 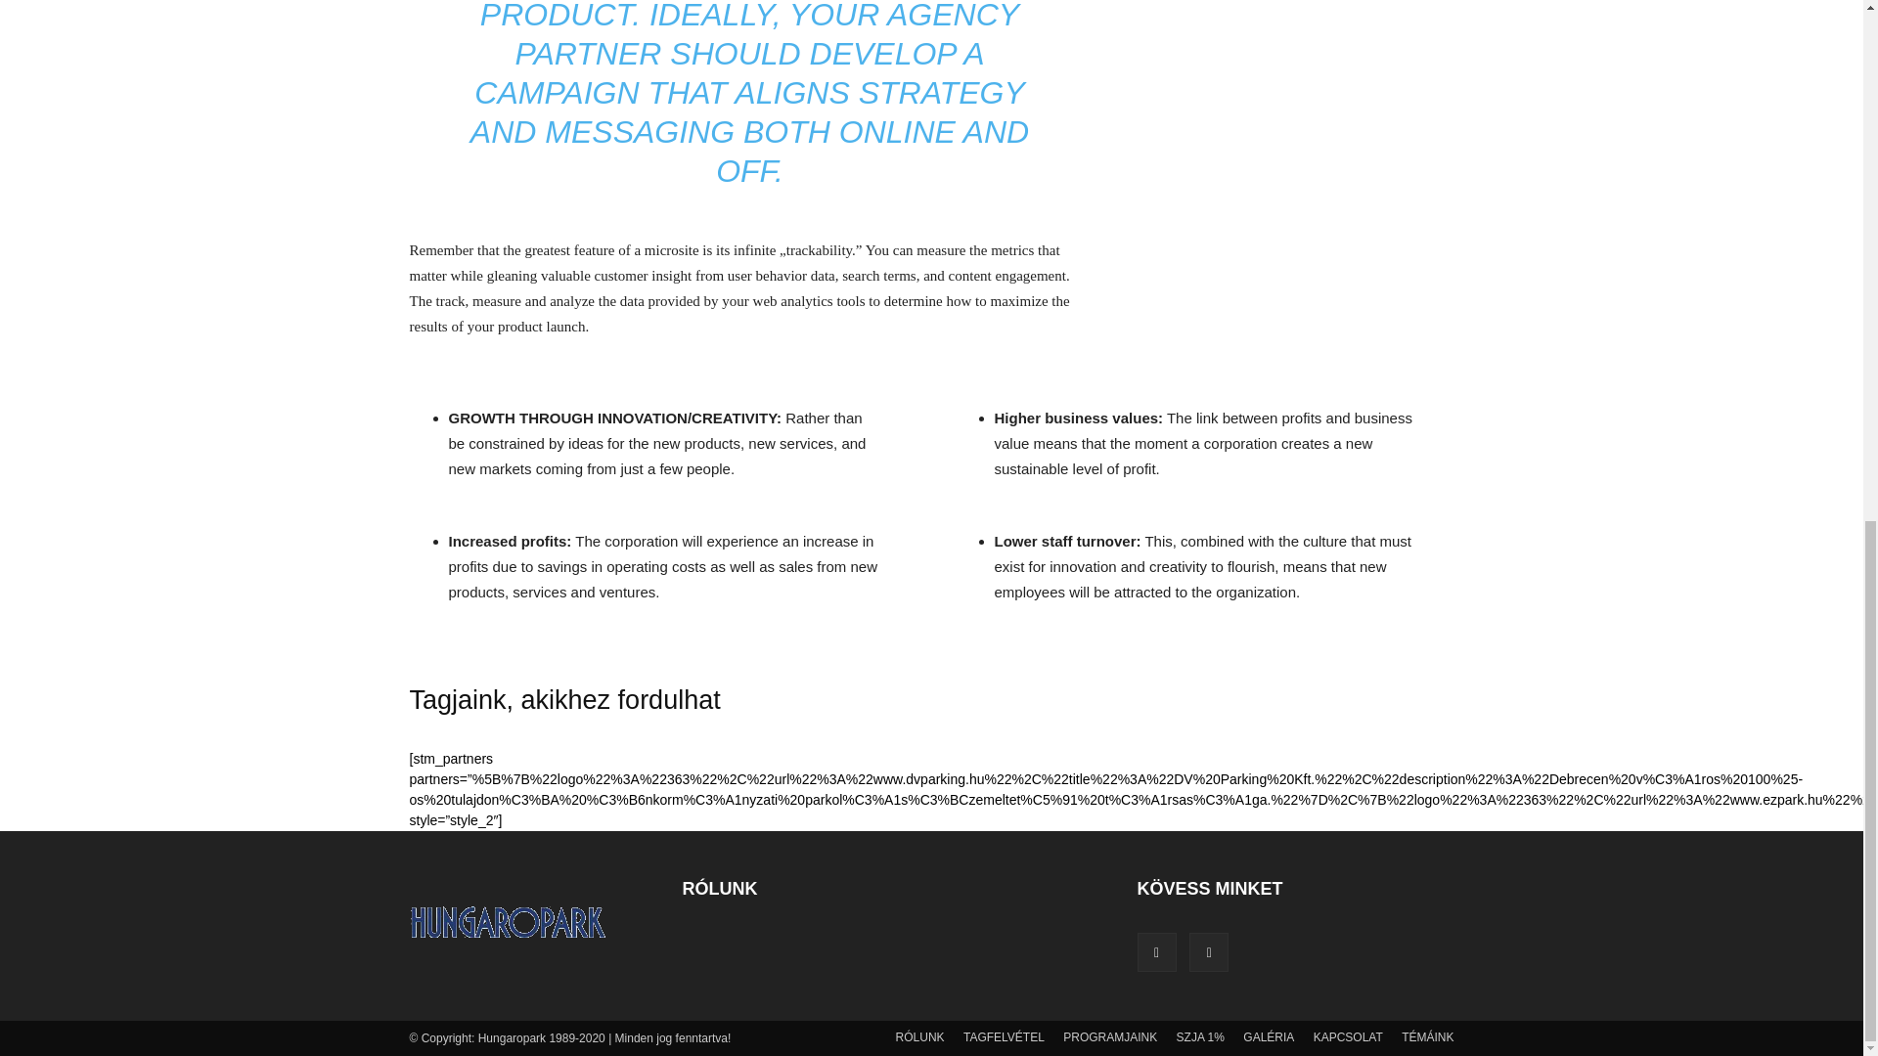 I want to click on Facebook, so click(x=1155, y=951).